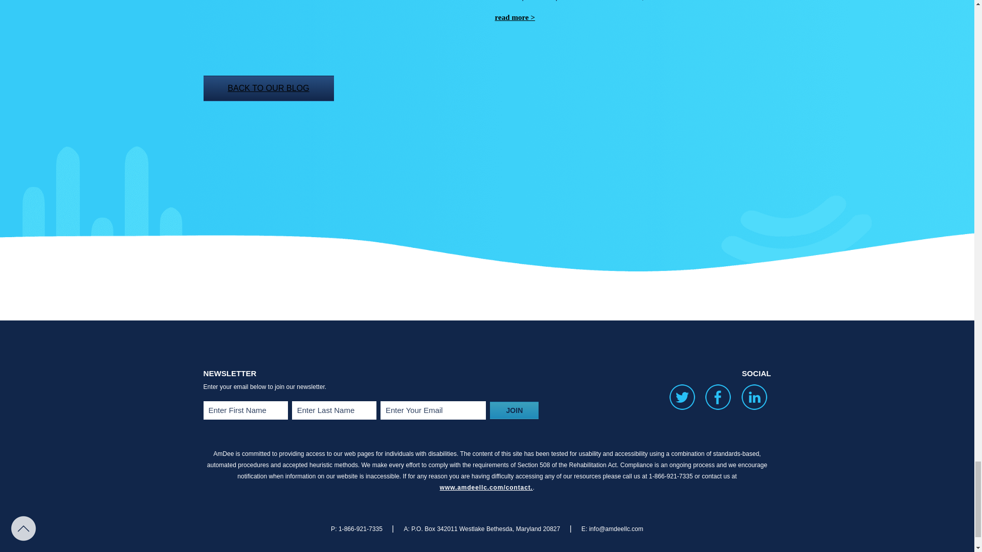 This screenshot has width=982, height=552. What do you see at coordinates (514, 410) in the screenshot?
I see `JOIN` at bounding box center [514, 410].